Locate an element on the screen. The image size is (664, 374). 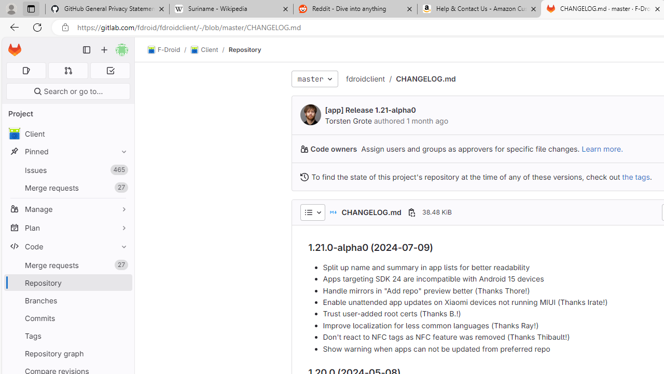
Pin Repository is located at coordinates (121, 283).